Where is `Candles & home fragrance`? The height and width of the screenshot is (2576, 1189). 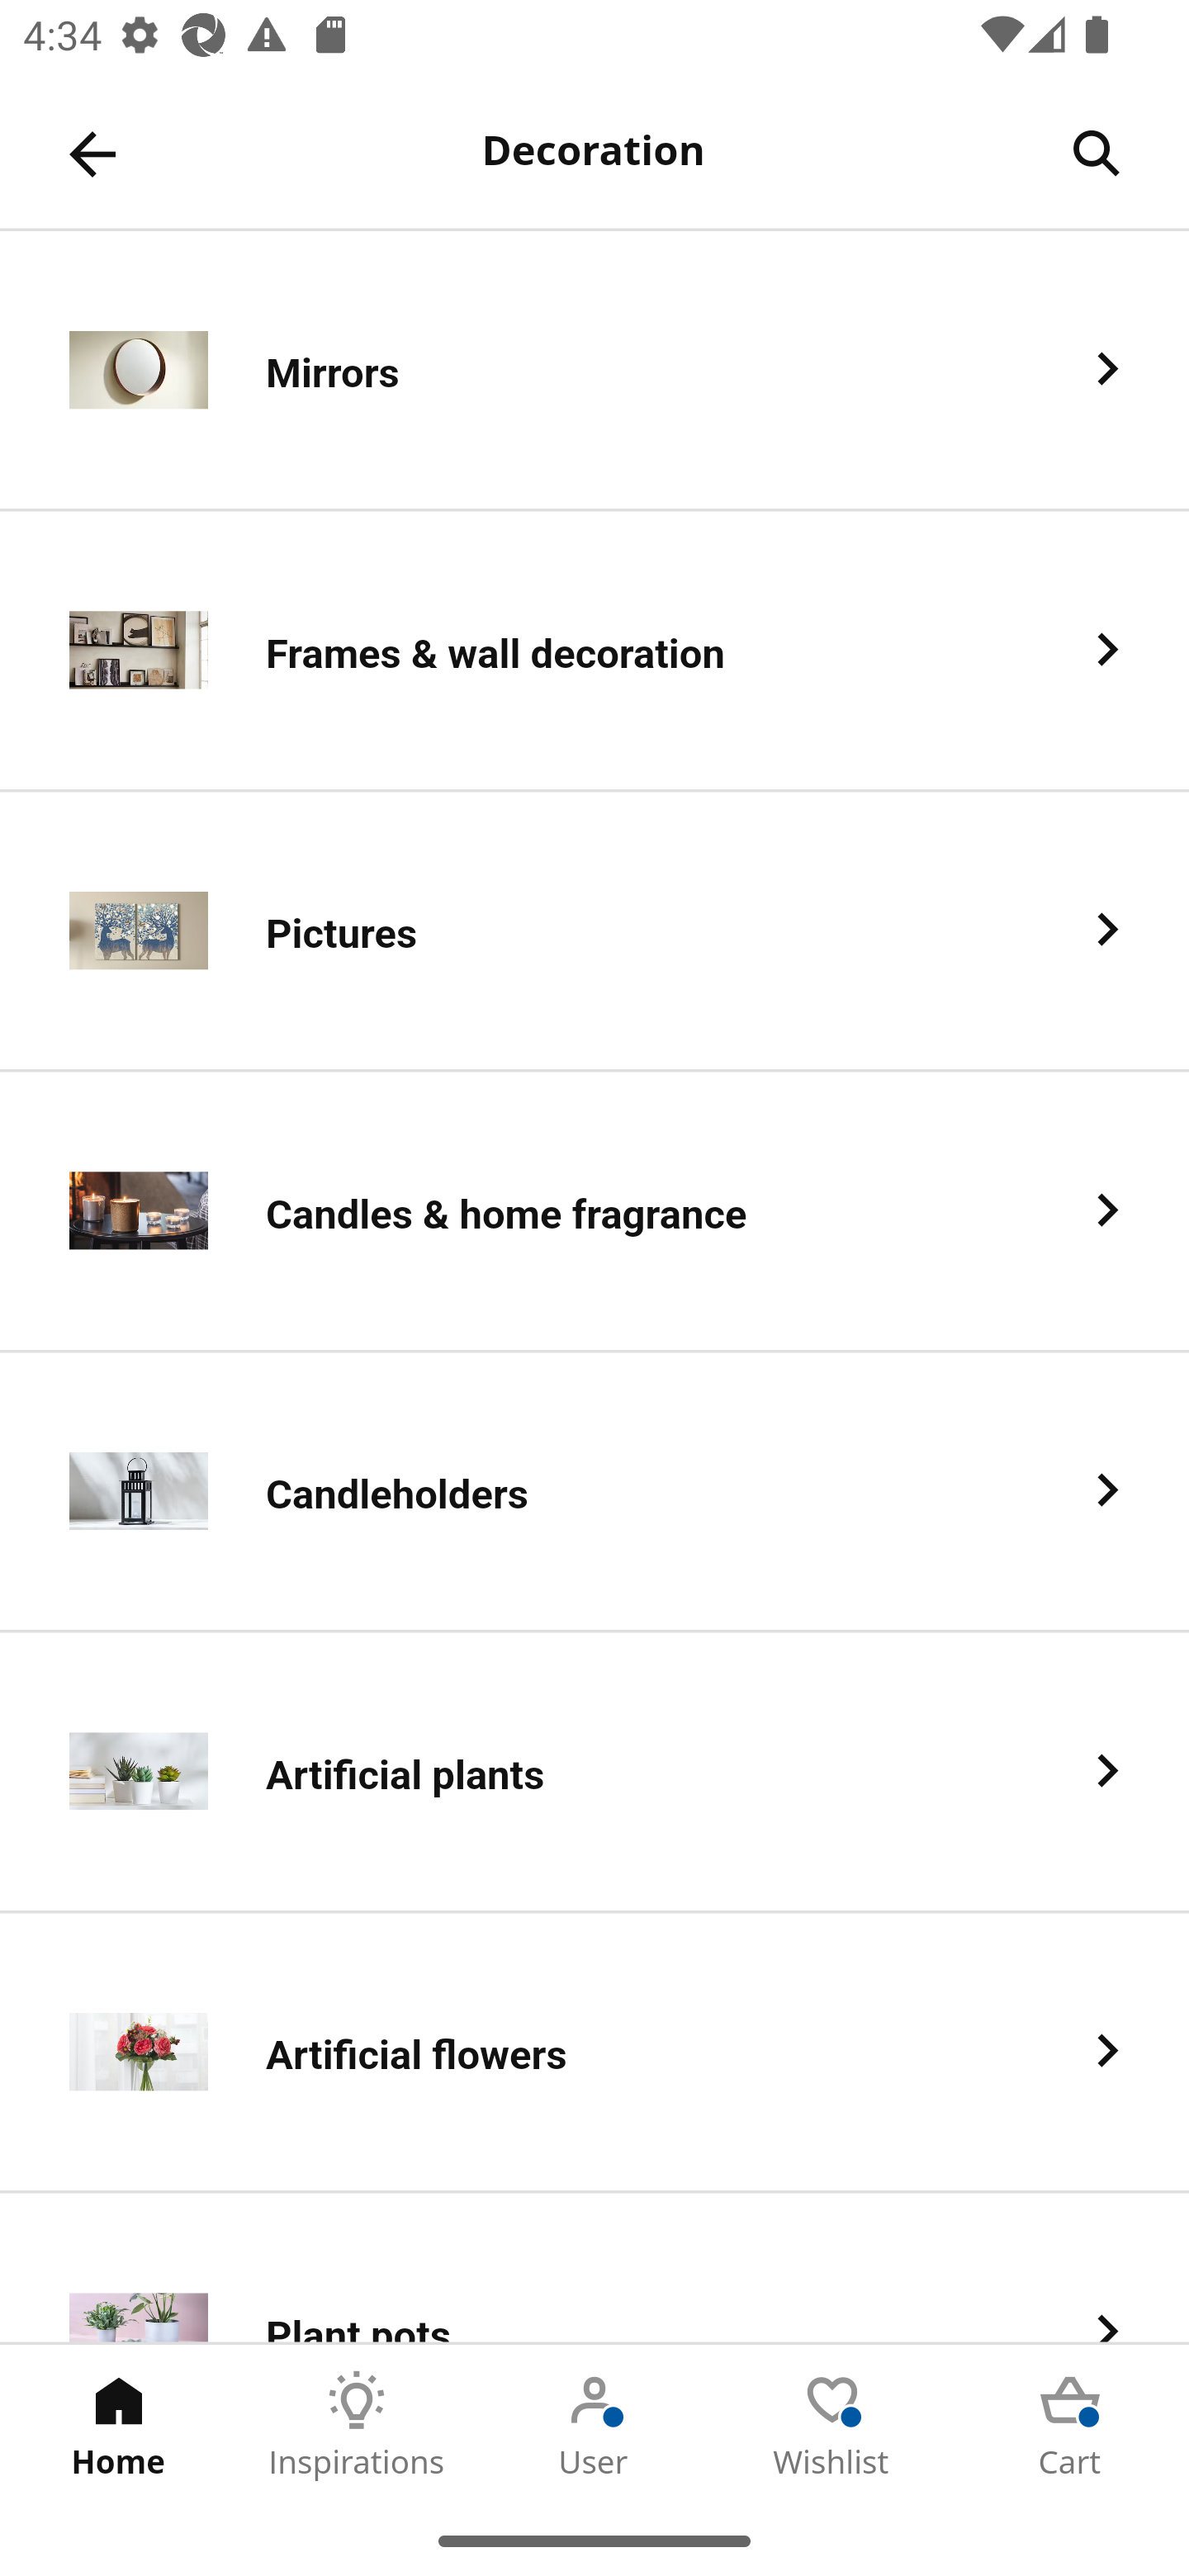 Candles & home fragrance is located at coordinates (594, 1212).